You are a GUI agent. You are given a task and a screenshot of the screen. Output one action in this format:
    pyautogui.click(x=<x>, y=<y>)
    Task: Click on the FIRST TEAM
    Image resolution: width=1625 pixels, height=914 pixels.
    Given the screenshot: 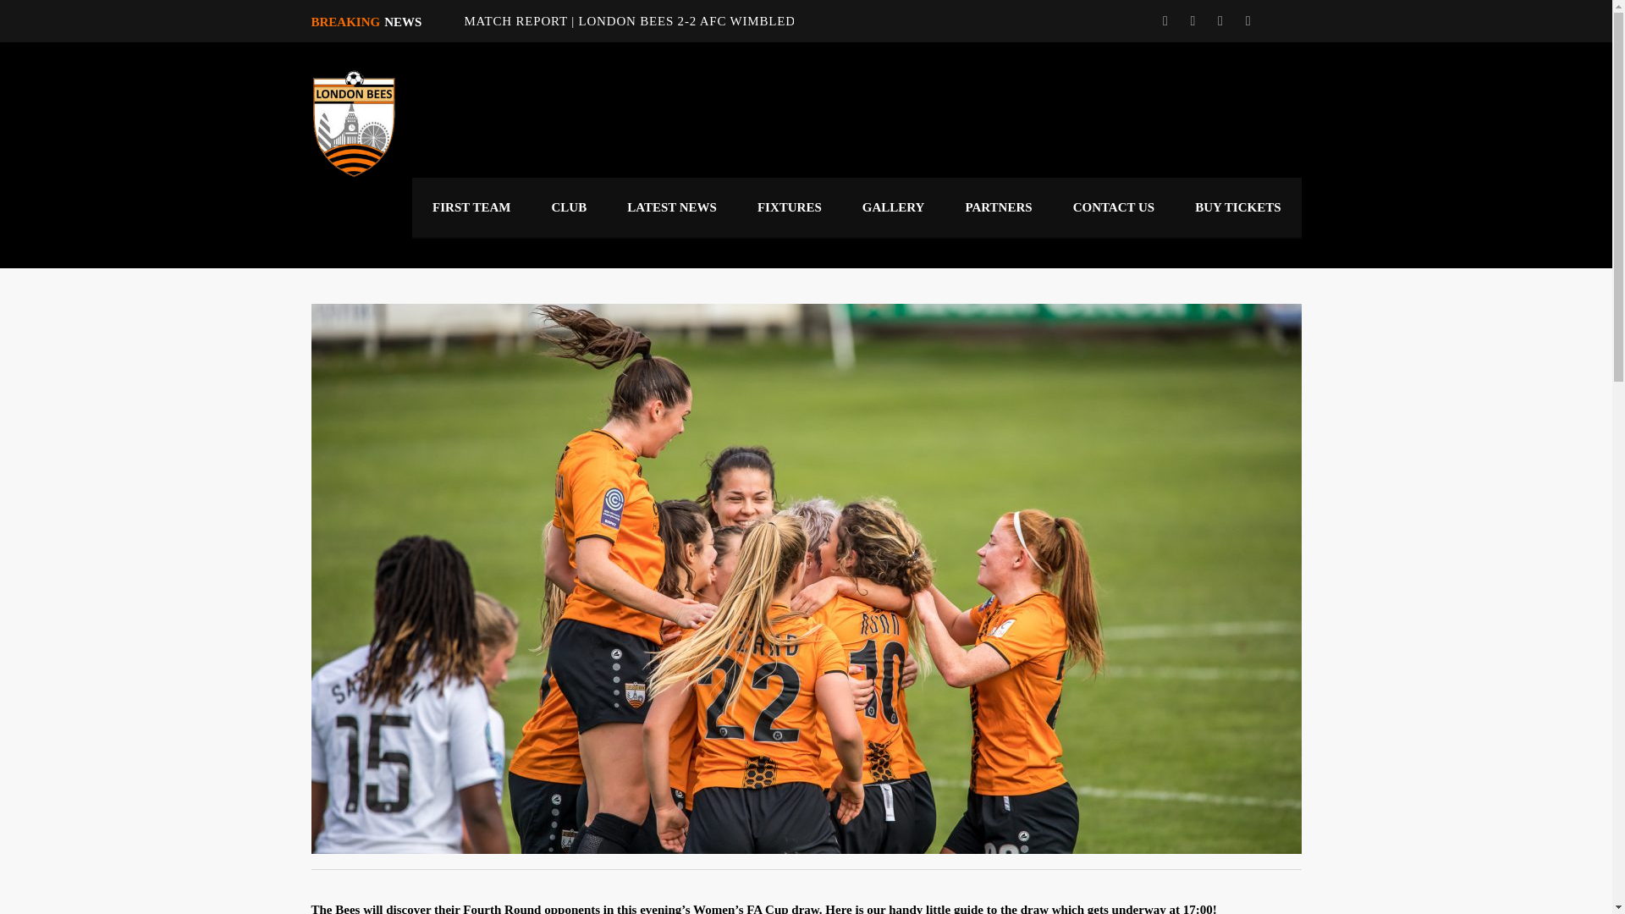 What is the action you would take?
    pyautogui.click(x=471, y=206)
    